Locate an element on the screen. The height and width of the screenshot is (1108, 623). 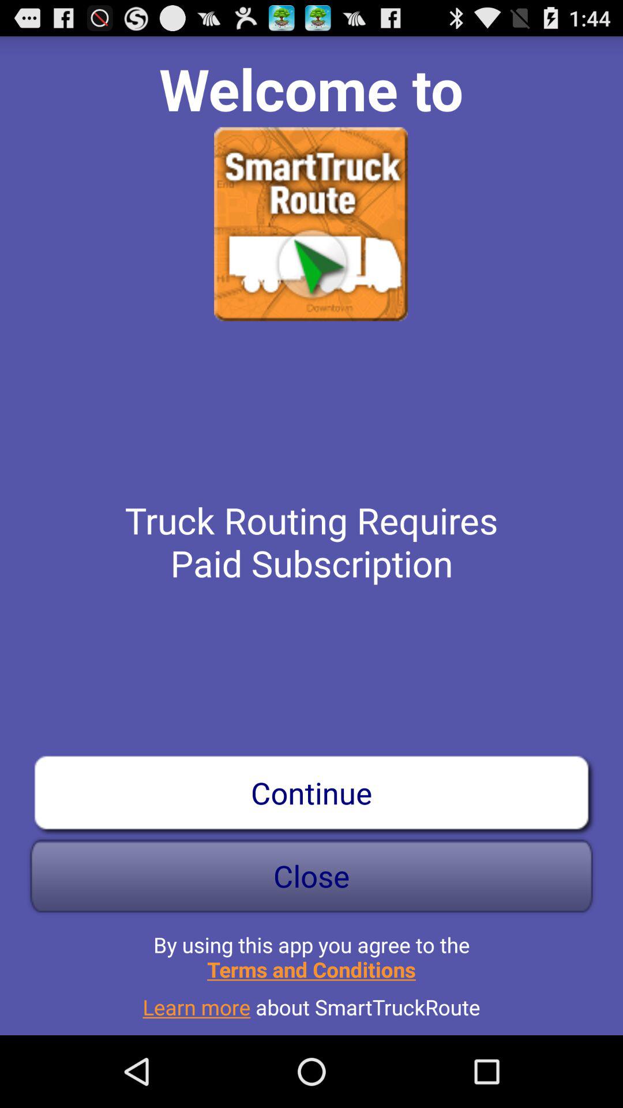
select the learn more about is located at coordinates (311, 1002).